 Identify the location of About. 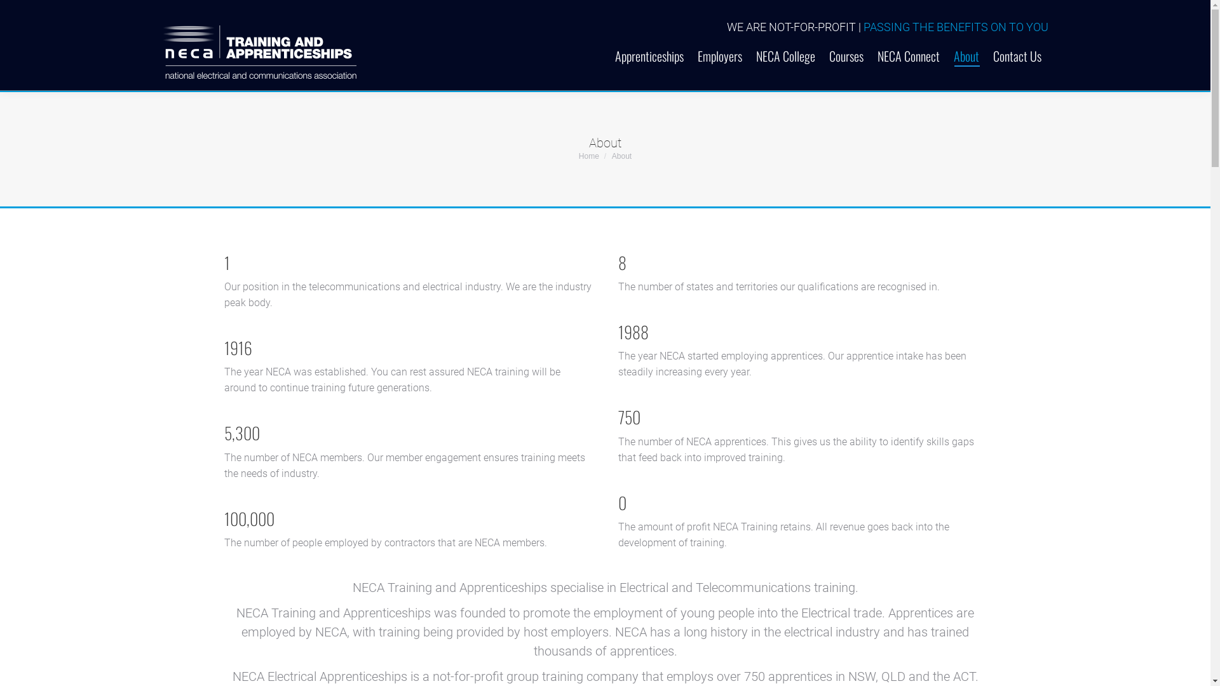
(966, 45).